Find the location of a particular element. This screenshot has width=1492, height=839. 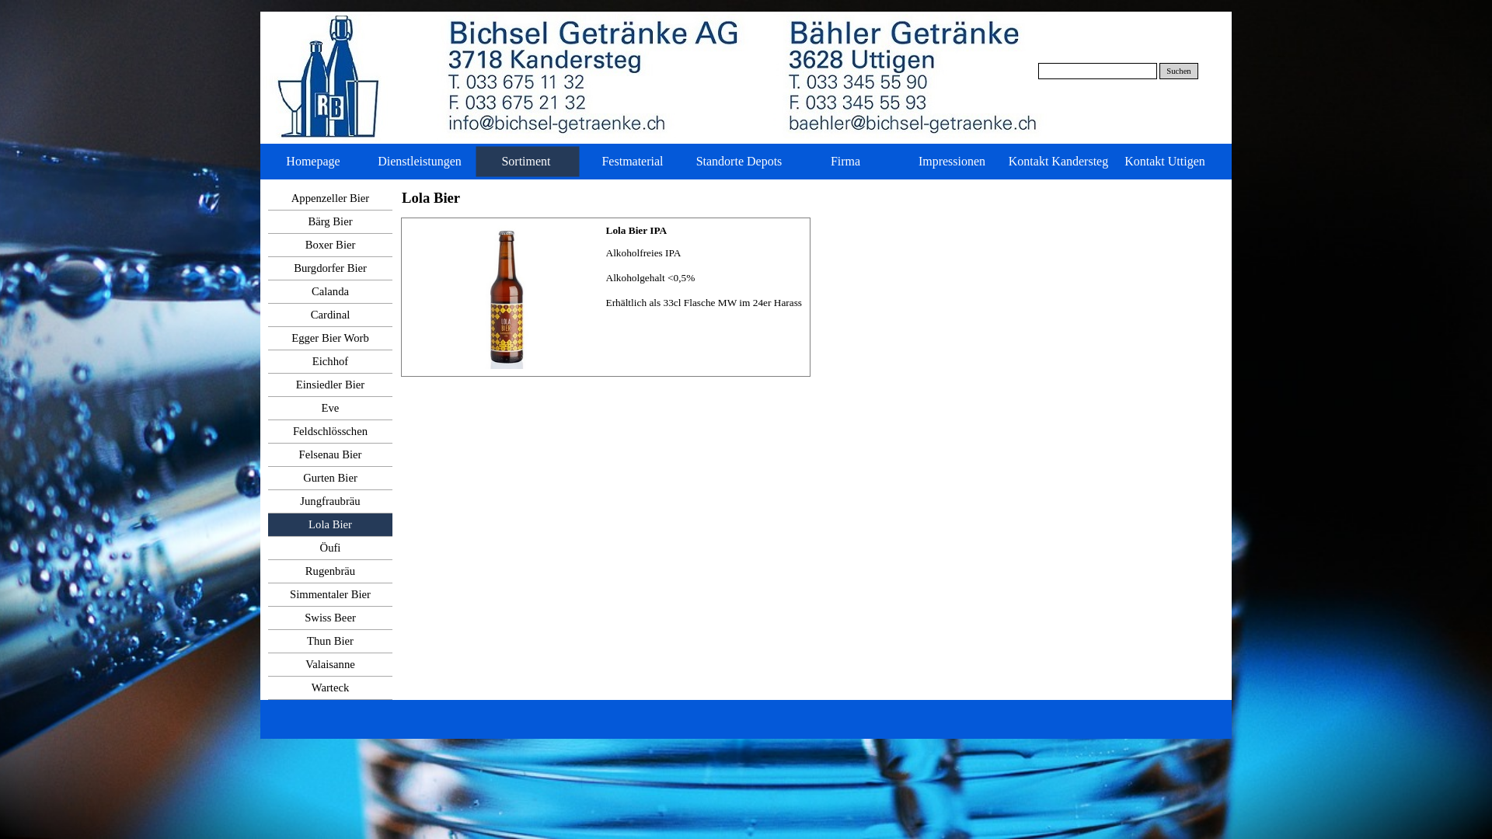

Cardinal is located at coordinates (329, 315).